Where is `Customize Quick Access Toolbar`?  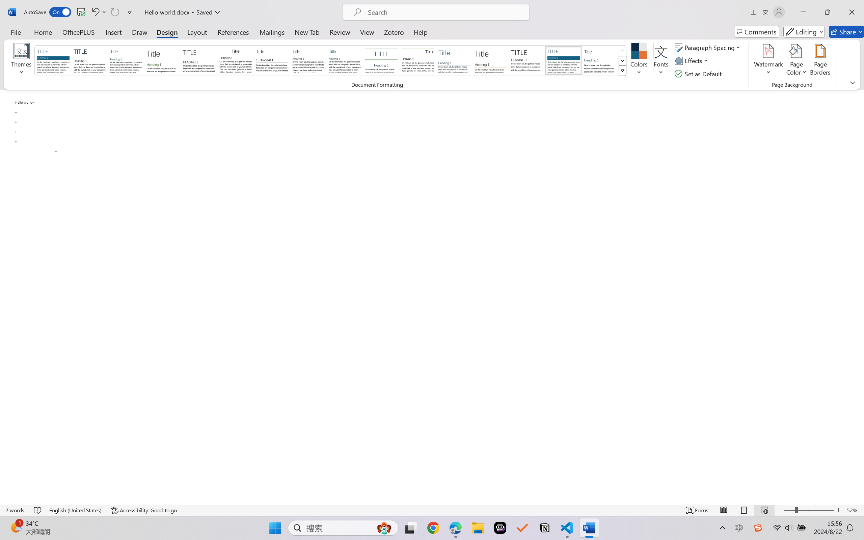
Customize Quick Access Toolbar is located at coordinates (130, 12).